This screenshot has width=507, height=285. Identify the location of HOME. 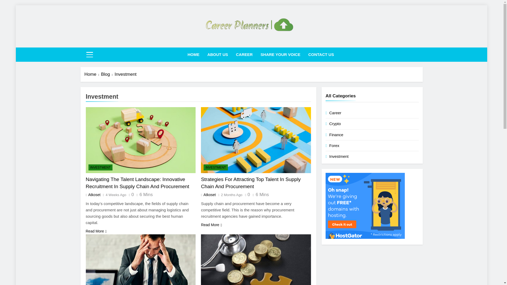
(193, 55).